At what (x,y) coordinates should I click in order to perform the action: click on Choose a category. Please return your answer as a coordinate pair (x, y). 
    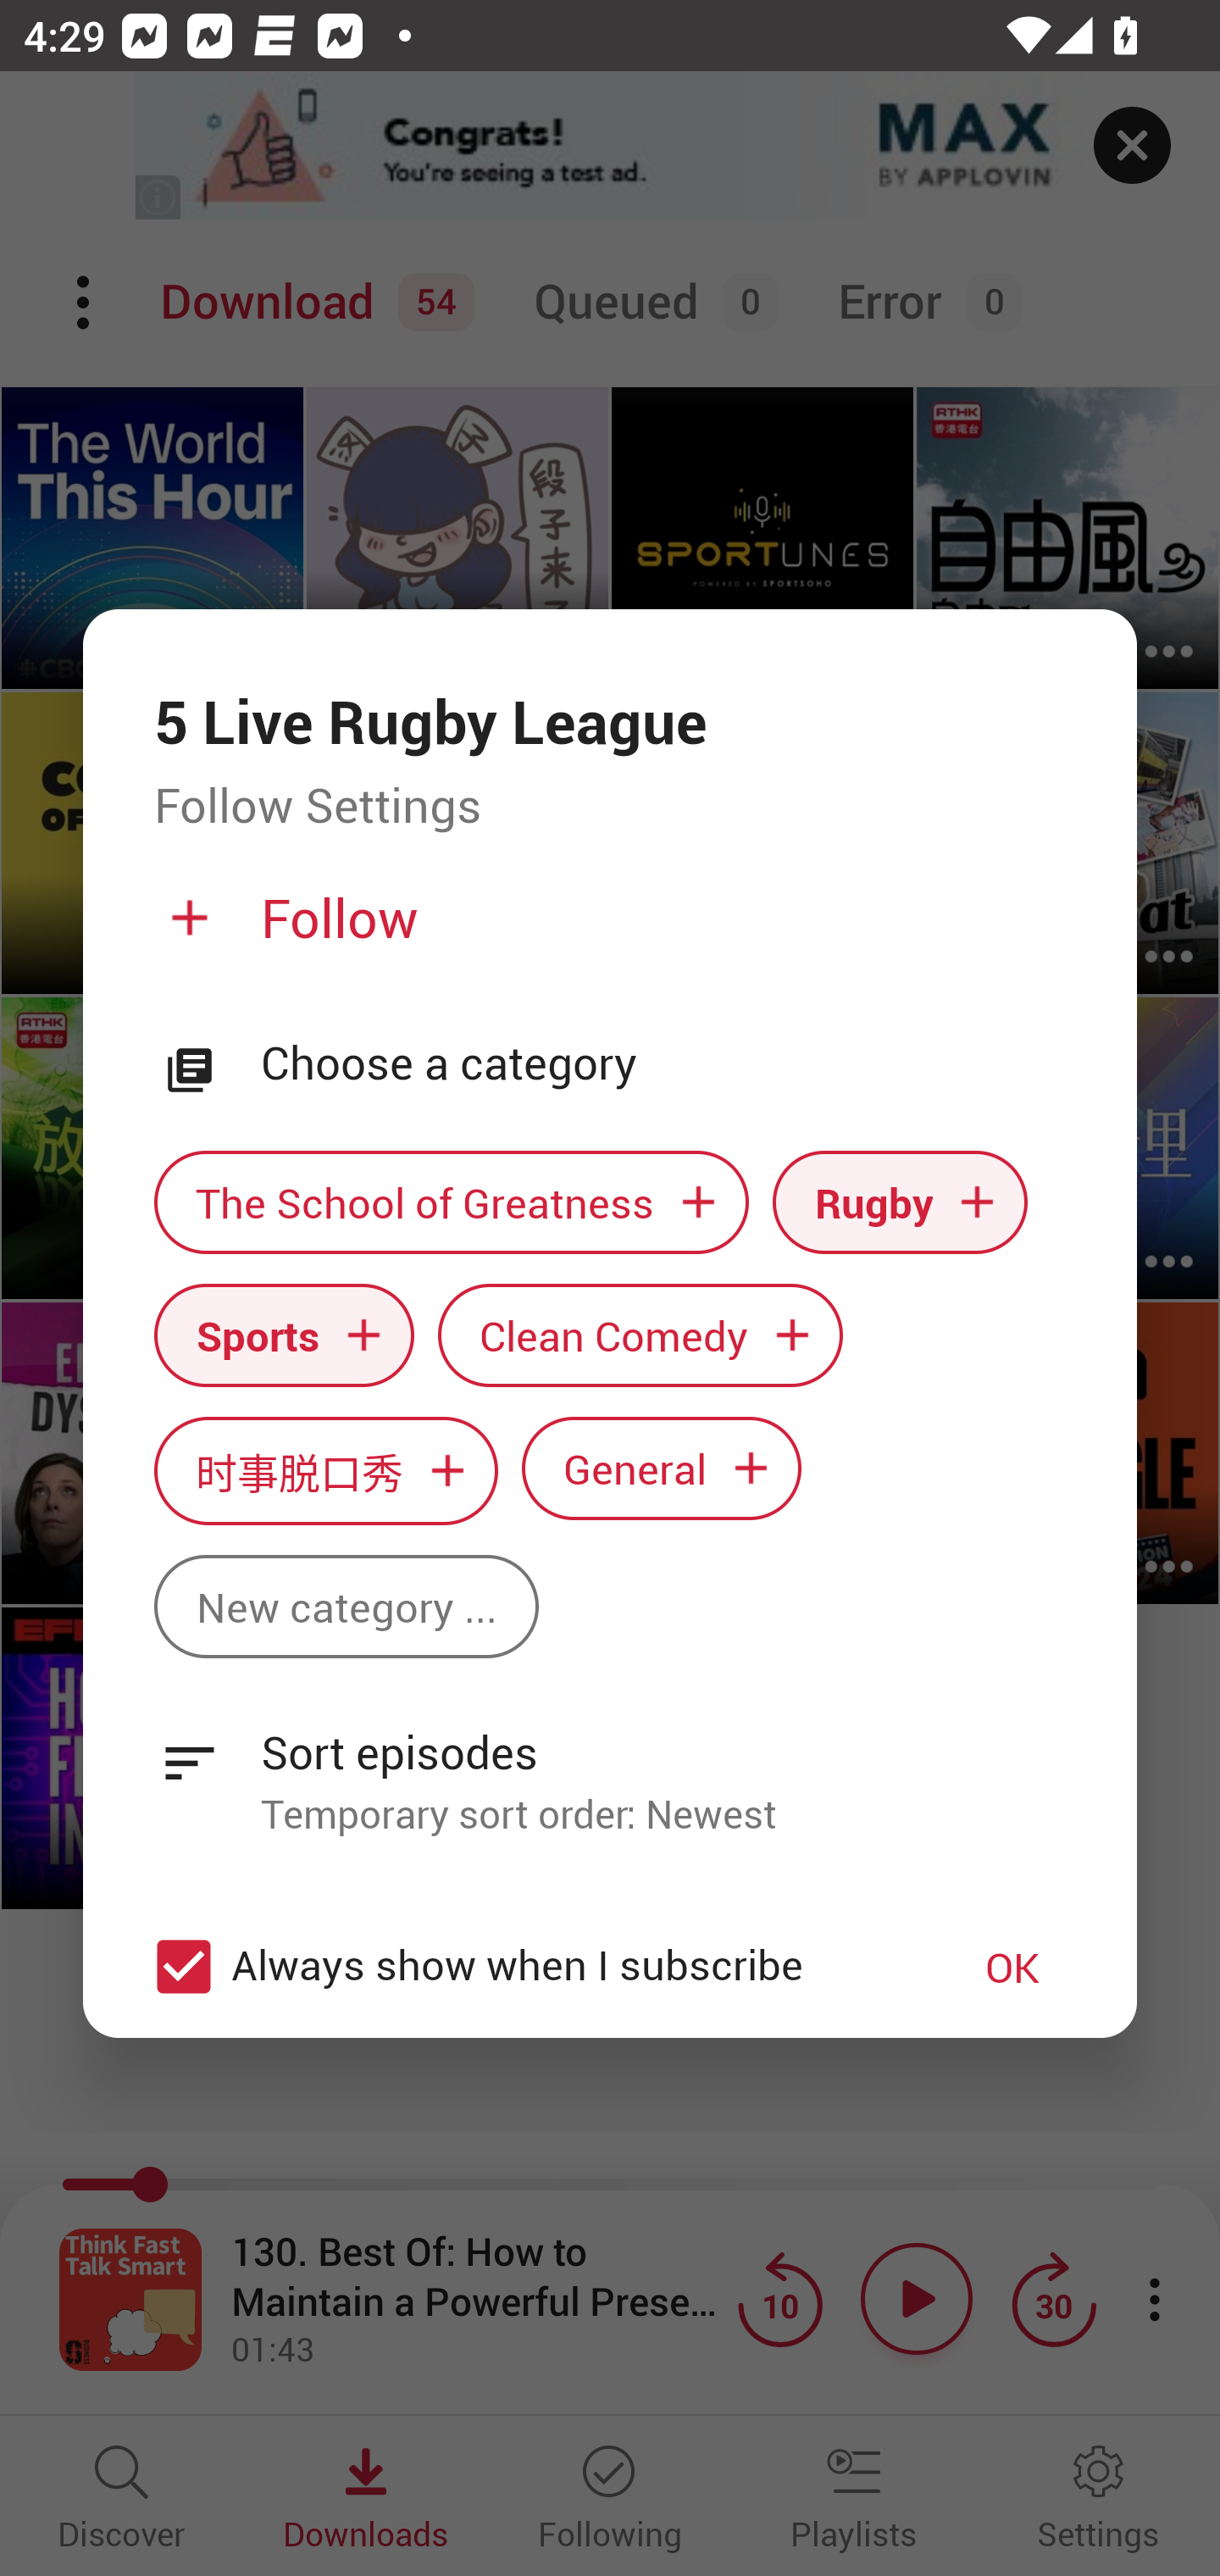
    Looking at the image, I should click on (663, 1063).